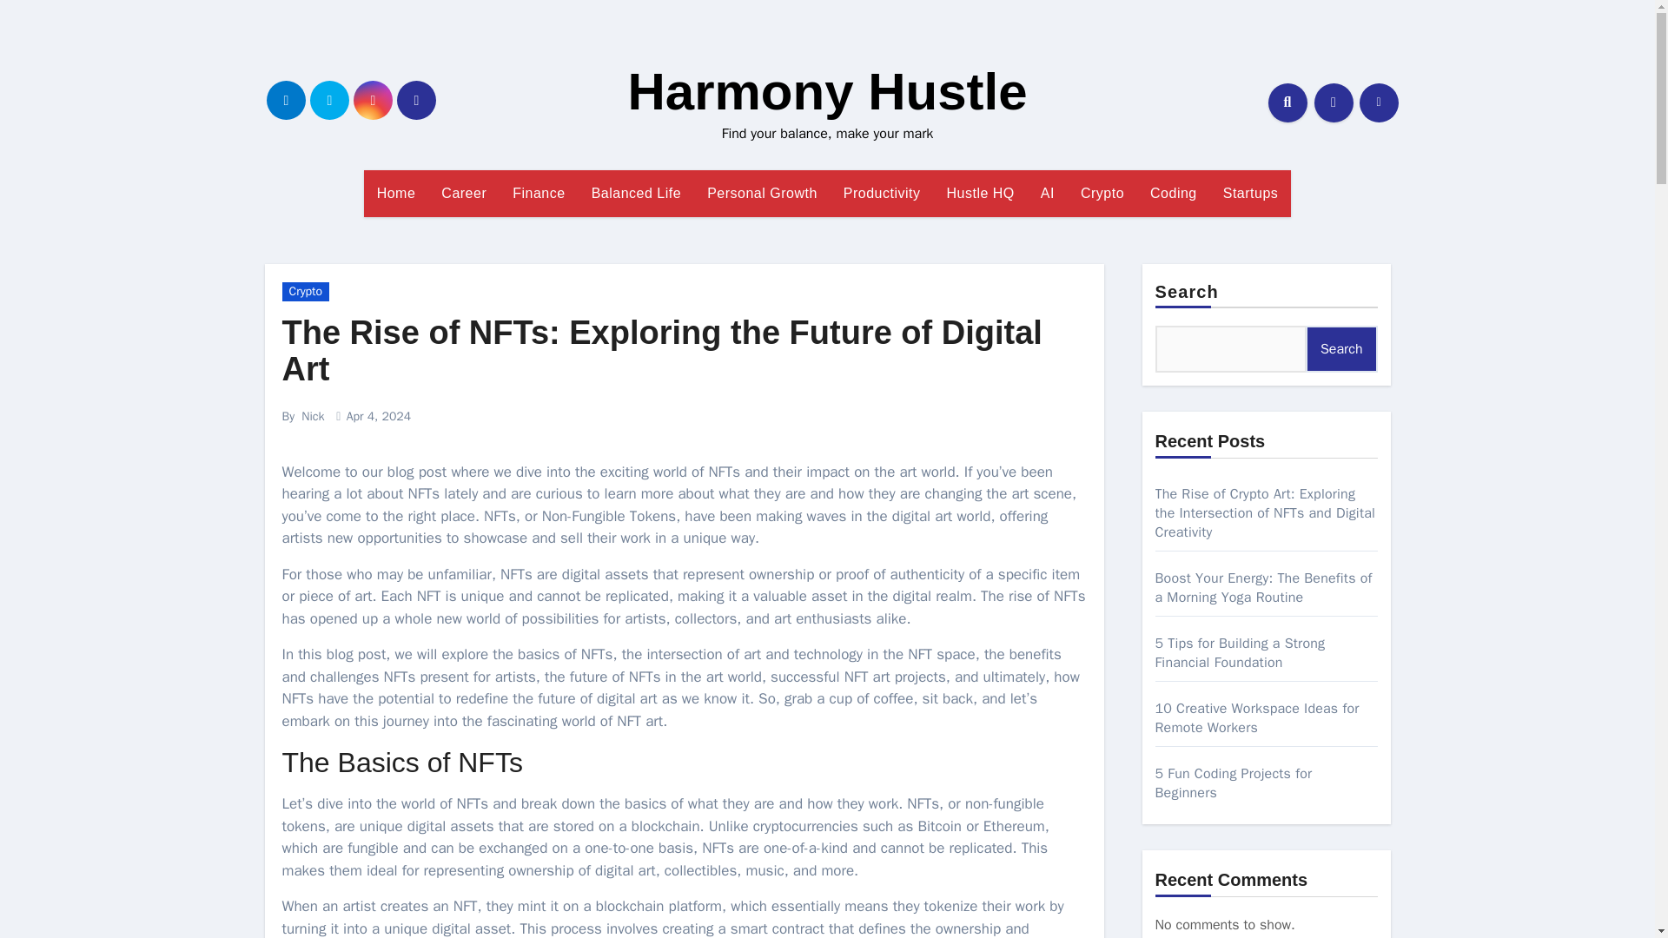 This screenshot has height=938, width=1668. I want to click on Career, so click(464, 193).